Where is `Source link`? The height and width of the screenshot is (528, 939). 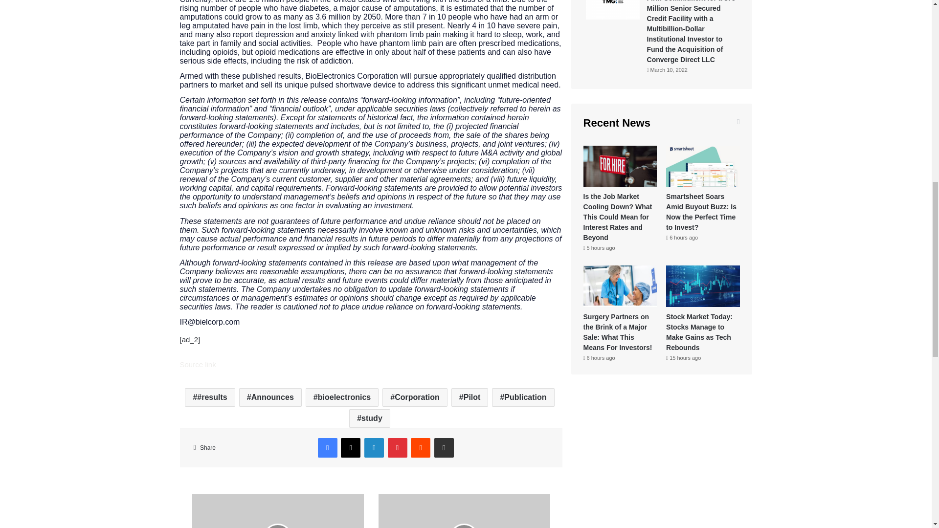 Source link is located at coordinates (198, 364).